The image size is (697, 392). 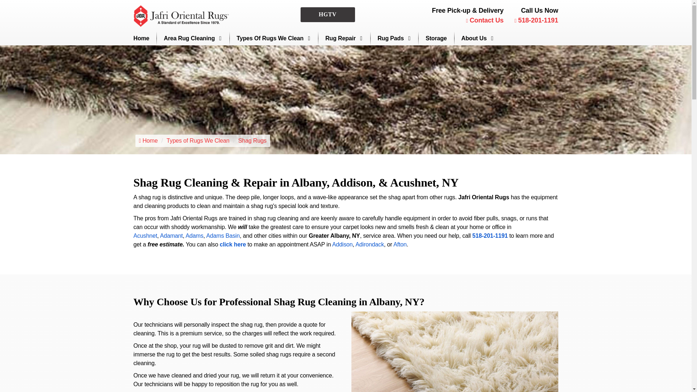 What do you see at coordinates (344, 38) in the screenshot?
I see `Rug Repair` at bounding box center [344, 38].